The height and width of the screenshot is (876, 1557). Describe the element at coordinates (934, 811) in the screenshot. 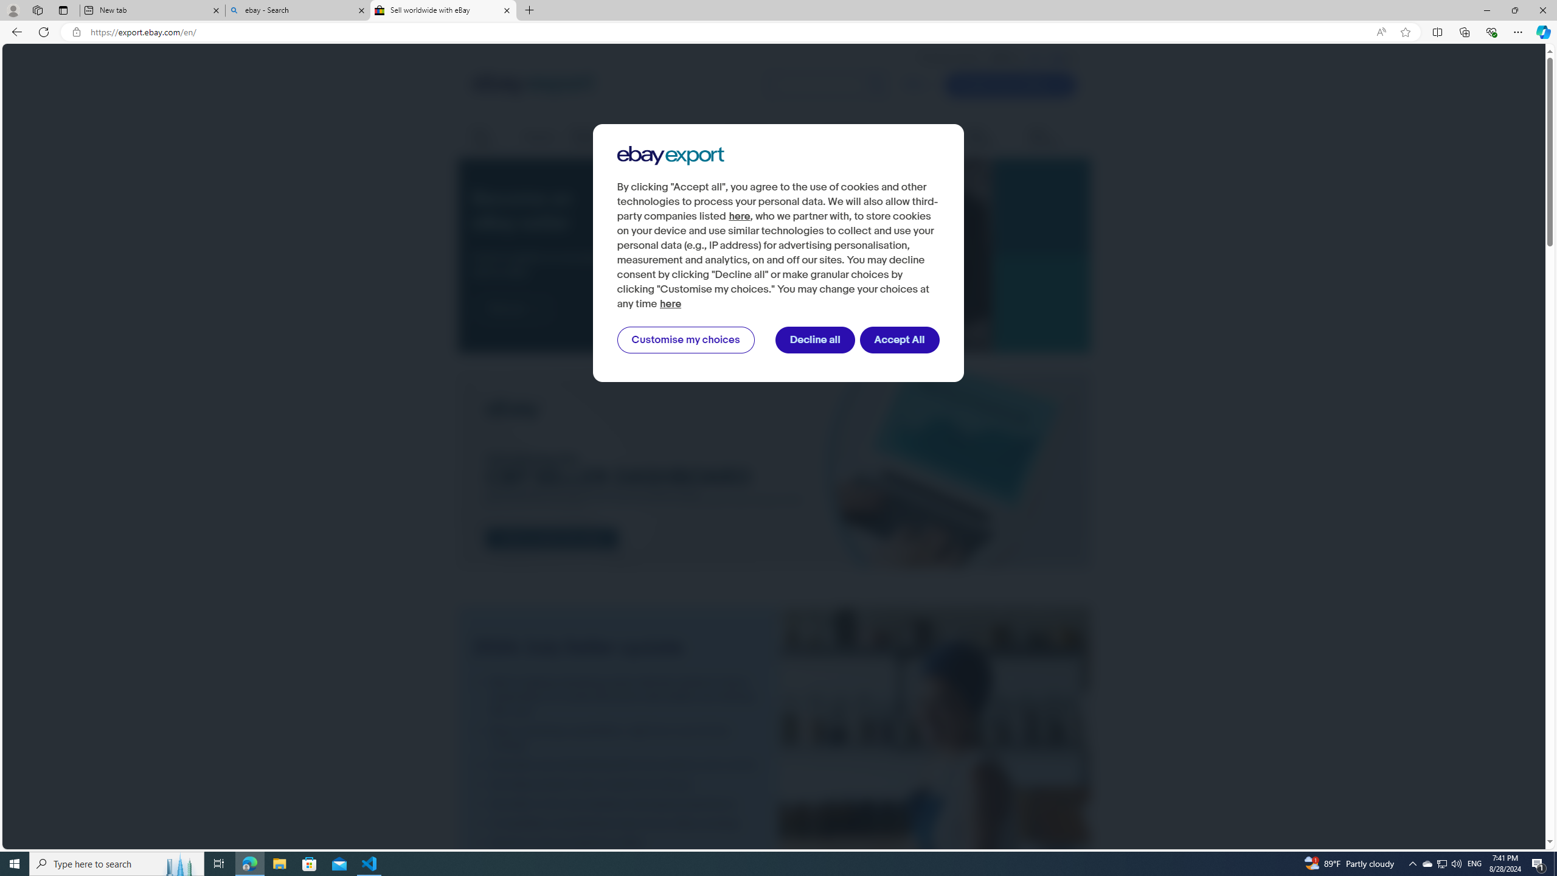

I see `2024 July Seller update` at that location.